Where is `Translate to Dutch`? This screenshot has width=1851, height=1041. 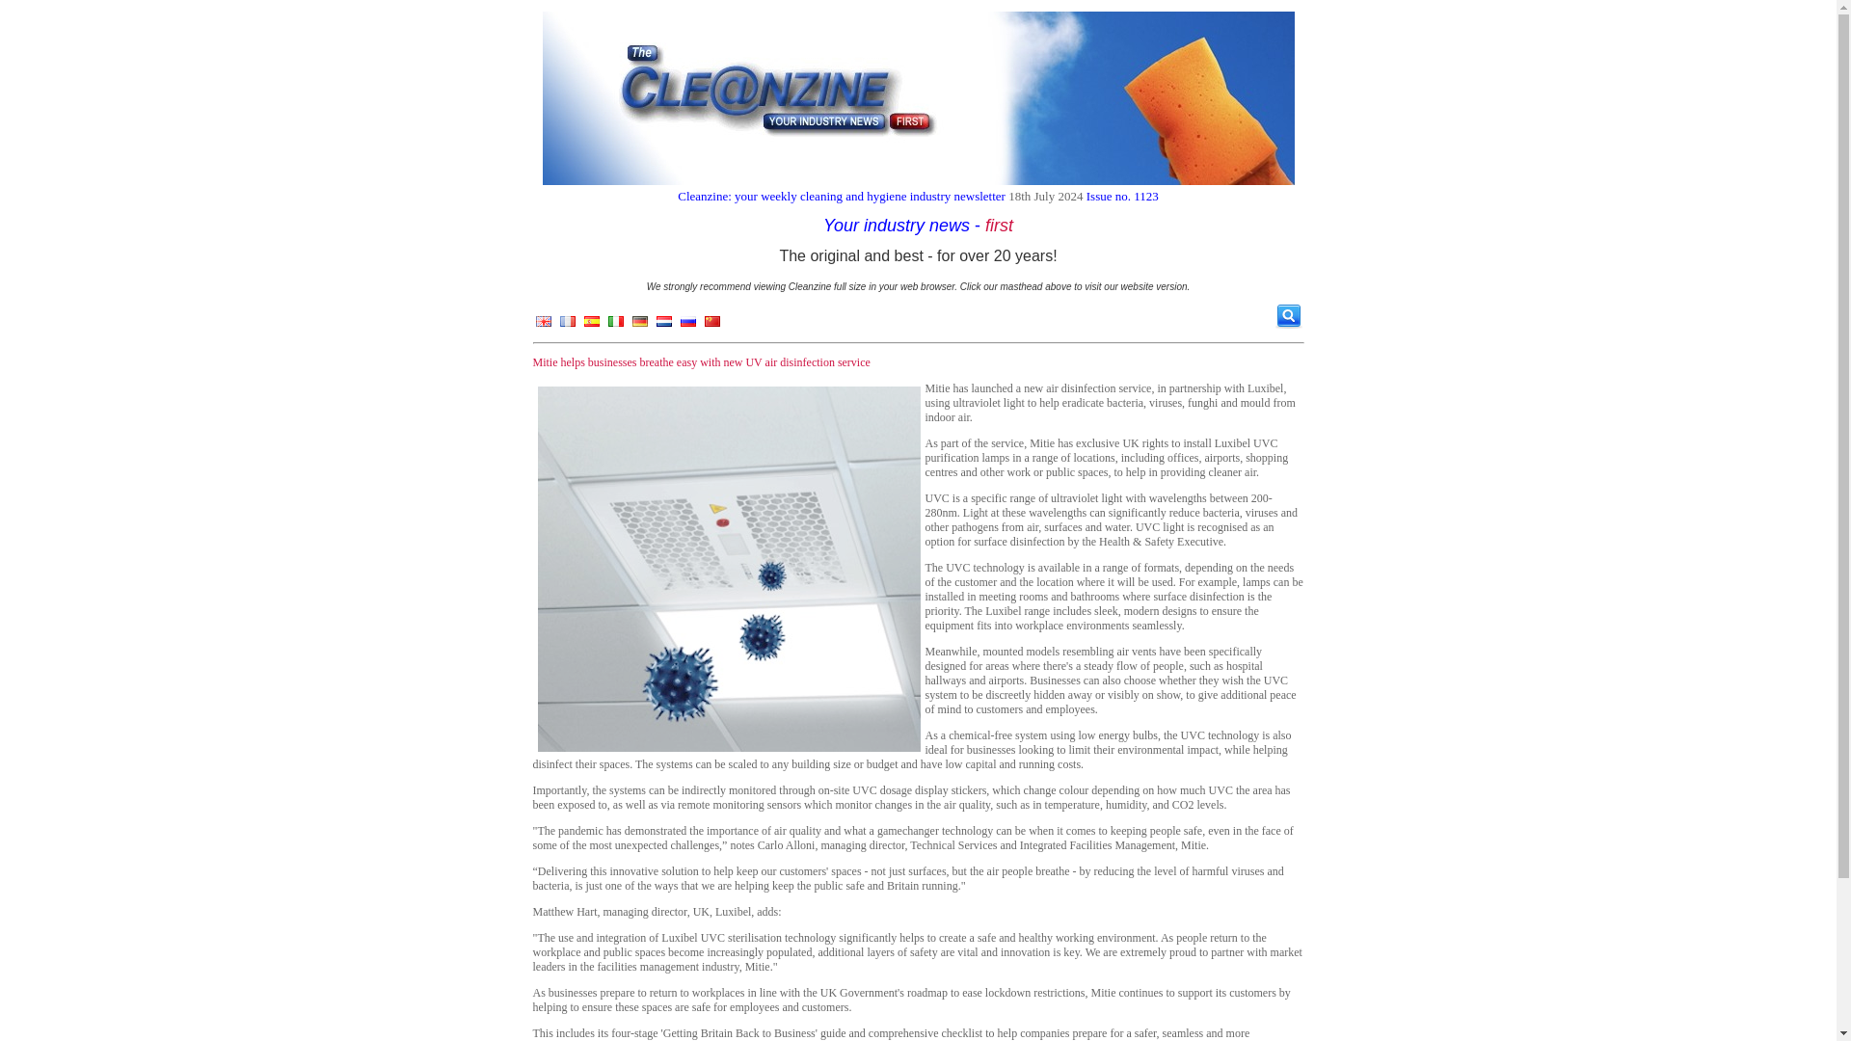 Translate to Dutch is located at coordinates (663, 325).